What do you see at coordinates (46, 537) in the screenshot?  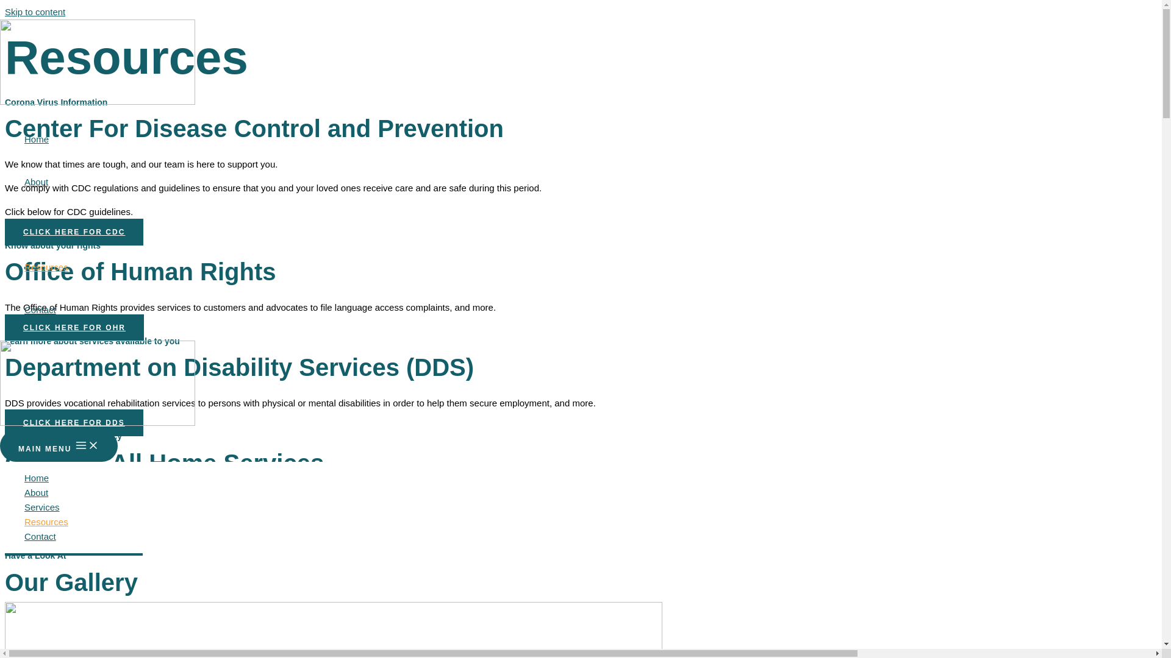 I see `Contact` at bounding box center [46, 537].